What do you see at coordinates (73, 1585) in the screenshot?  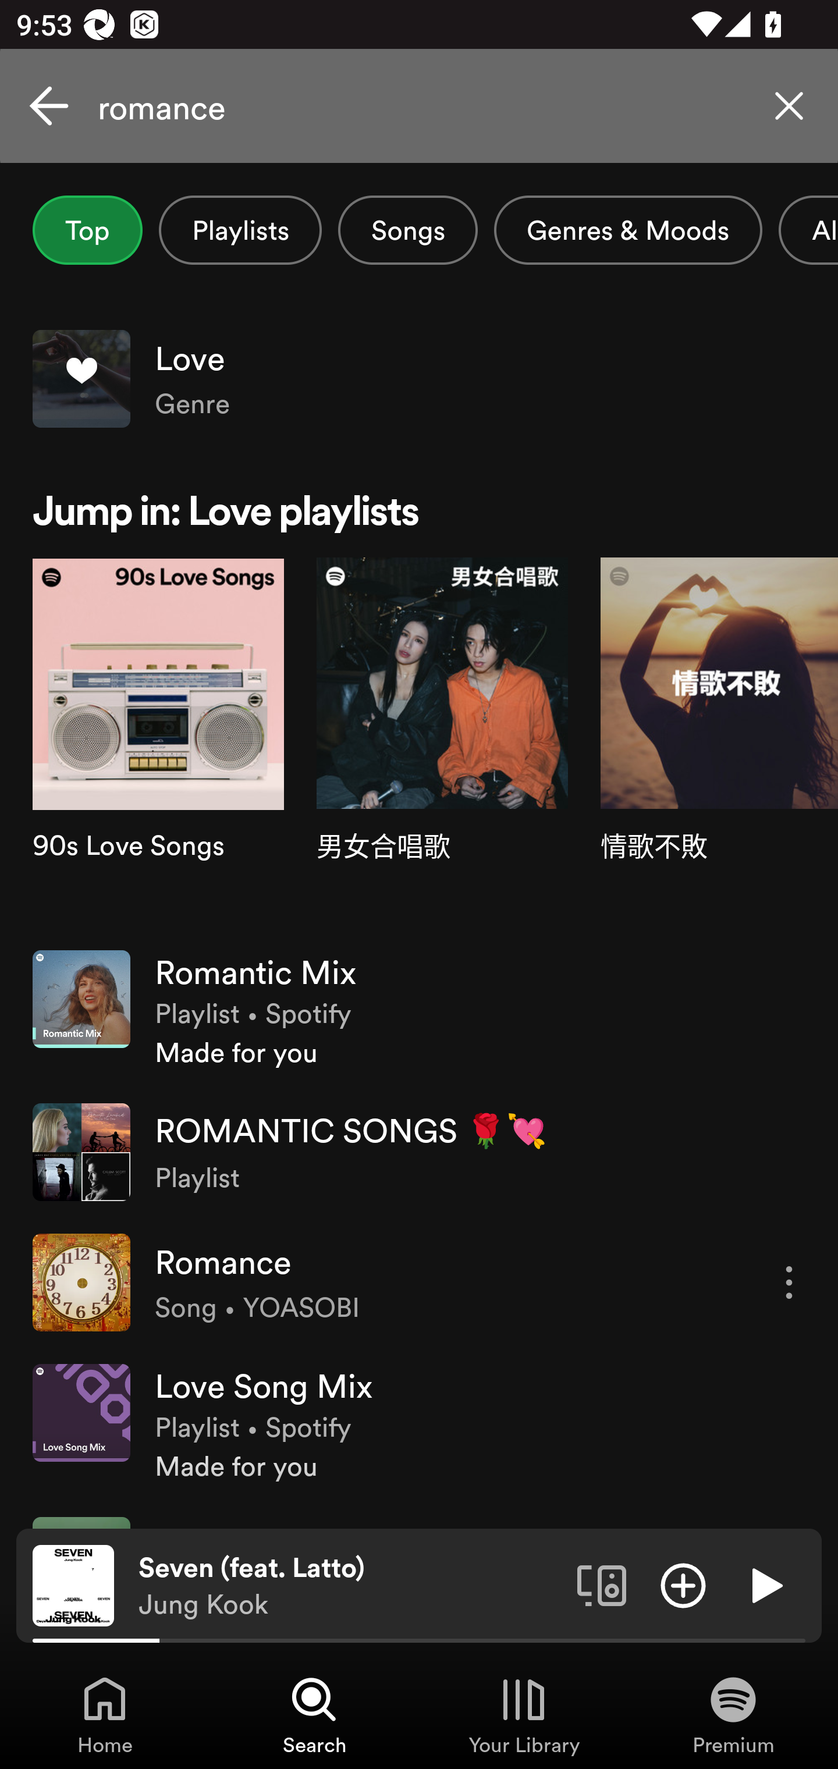 I see `The cover art of the currently playing track` at bounding box center [73, 1585].